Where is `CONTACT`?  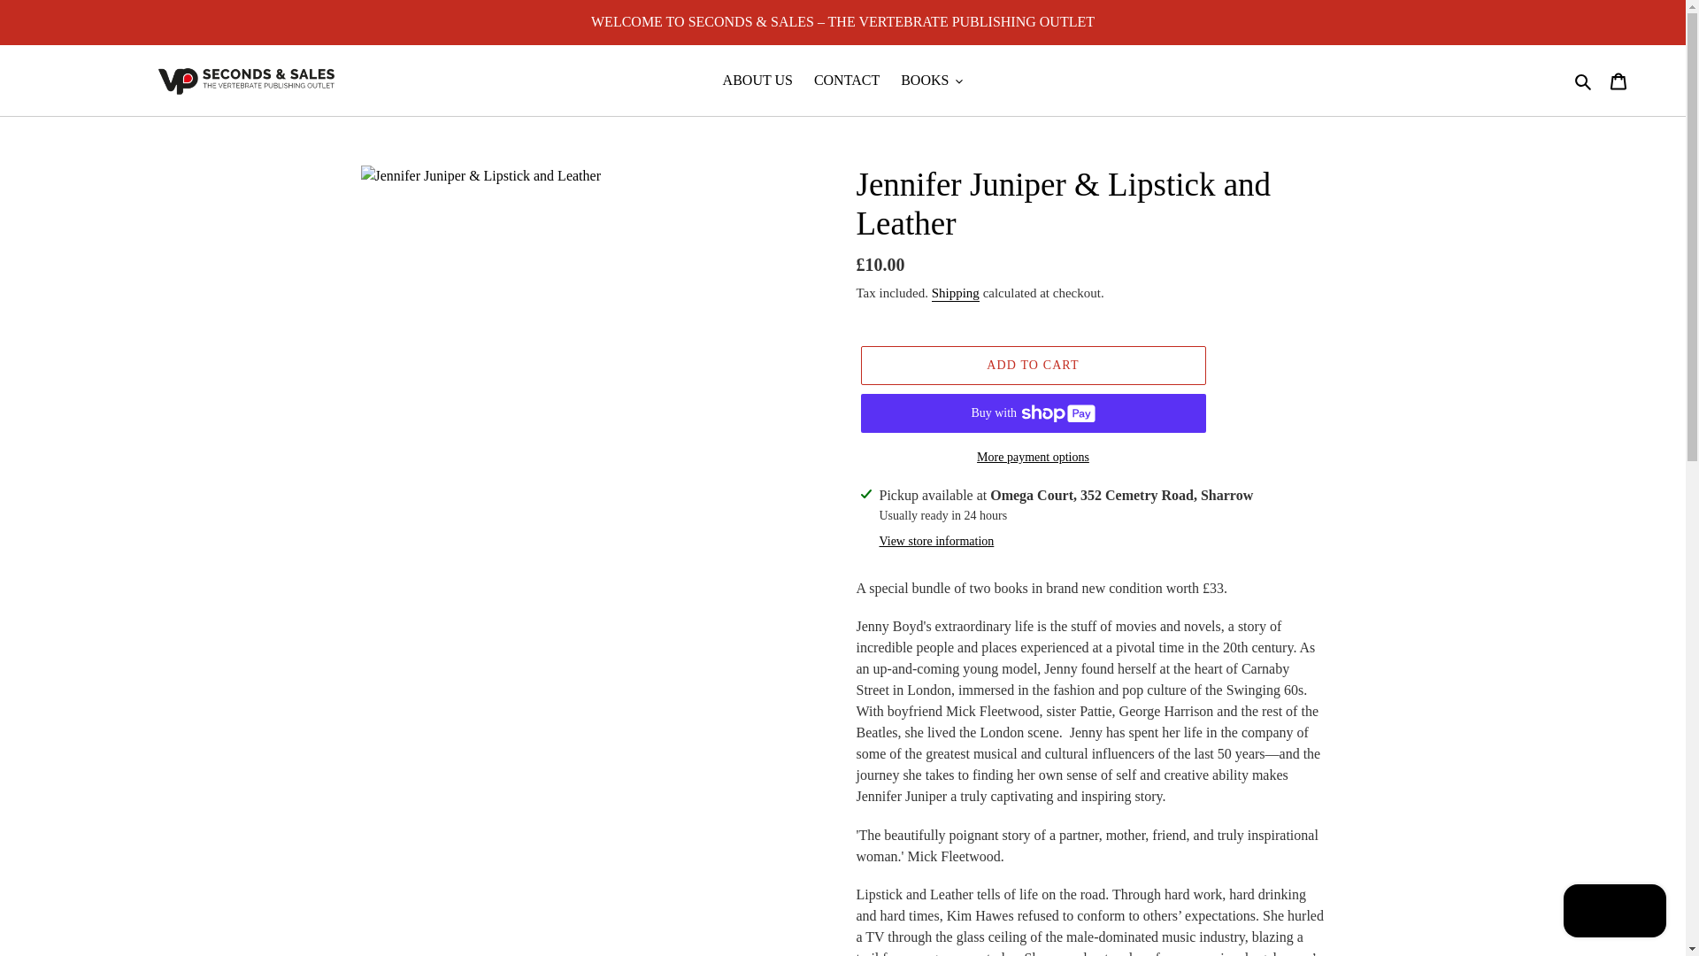 CONTACT is located at coordinates (847, 80).